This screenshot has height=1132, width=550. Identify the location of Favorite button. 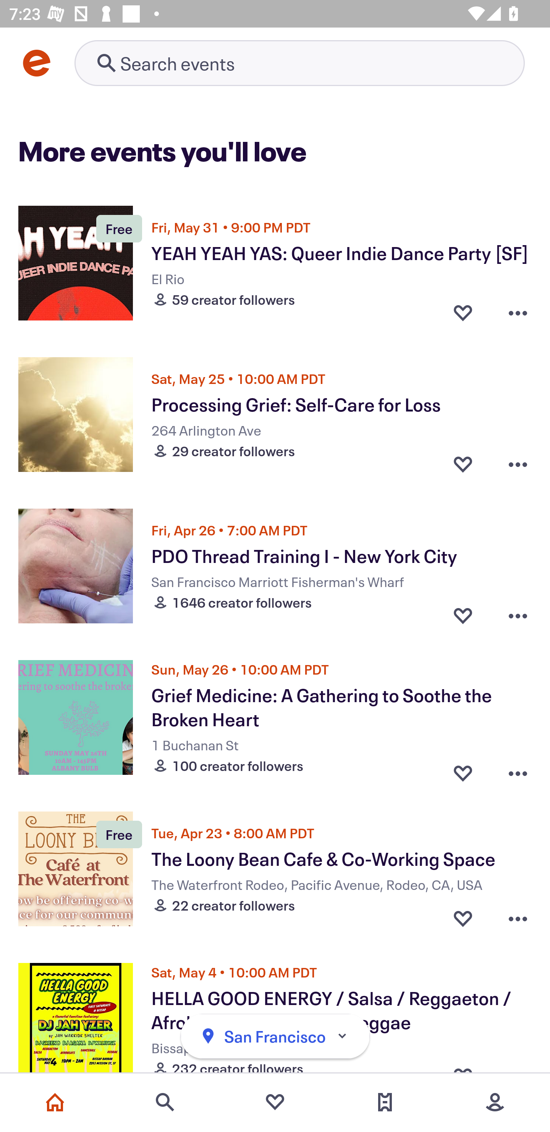
(463, 615).